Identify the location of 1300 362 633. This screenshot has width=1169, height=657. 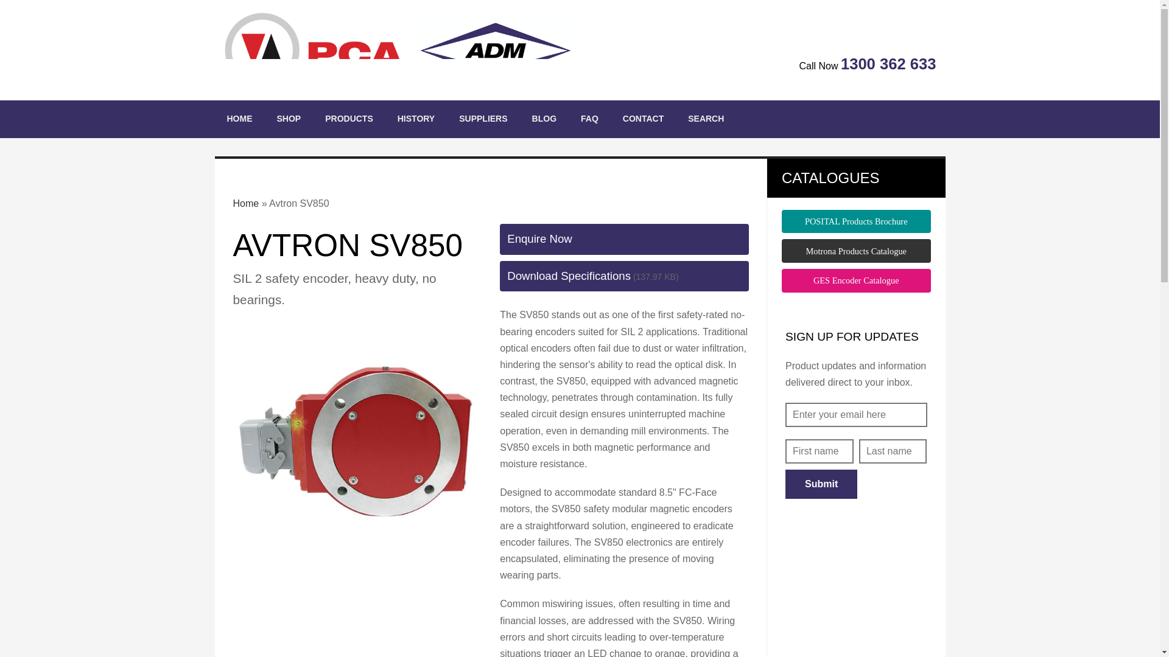
(888, 63).